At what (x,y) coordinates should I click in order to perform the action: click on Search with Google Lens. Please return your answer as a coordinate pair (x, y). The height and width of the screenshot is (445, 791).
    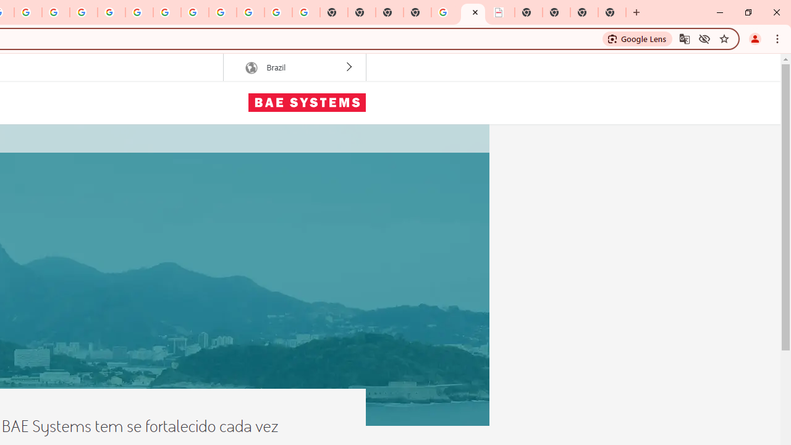
    Looking at the image, I should click on (638, 38).